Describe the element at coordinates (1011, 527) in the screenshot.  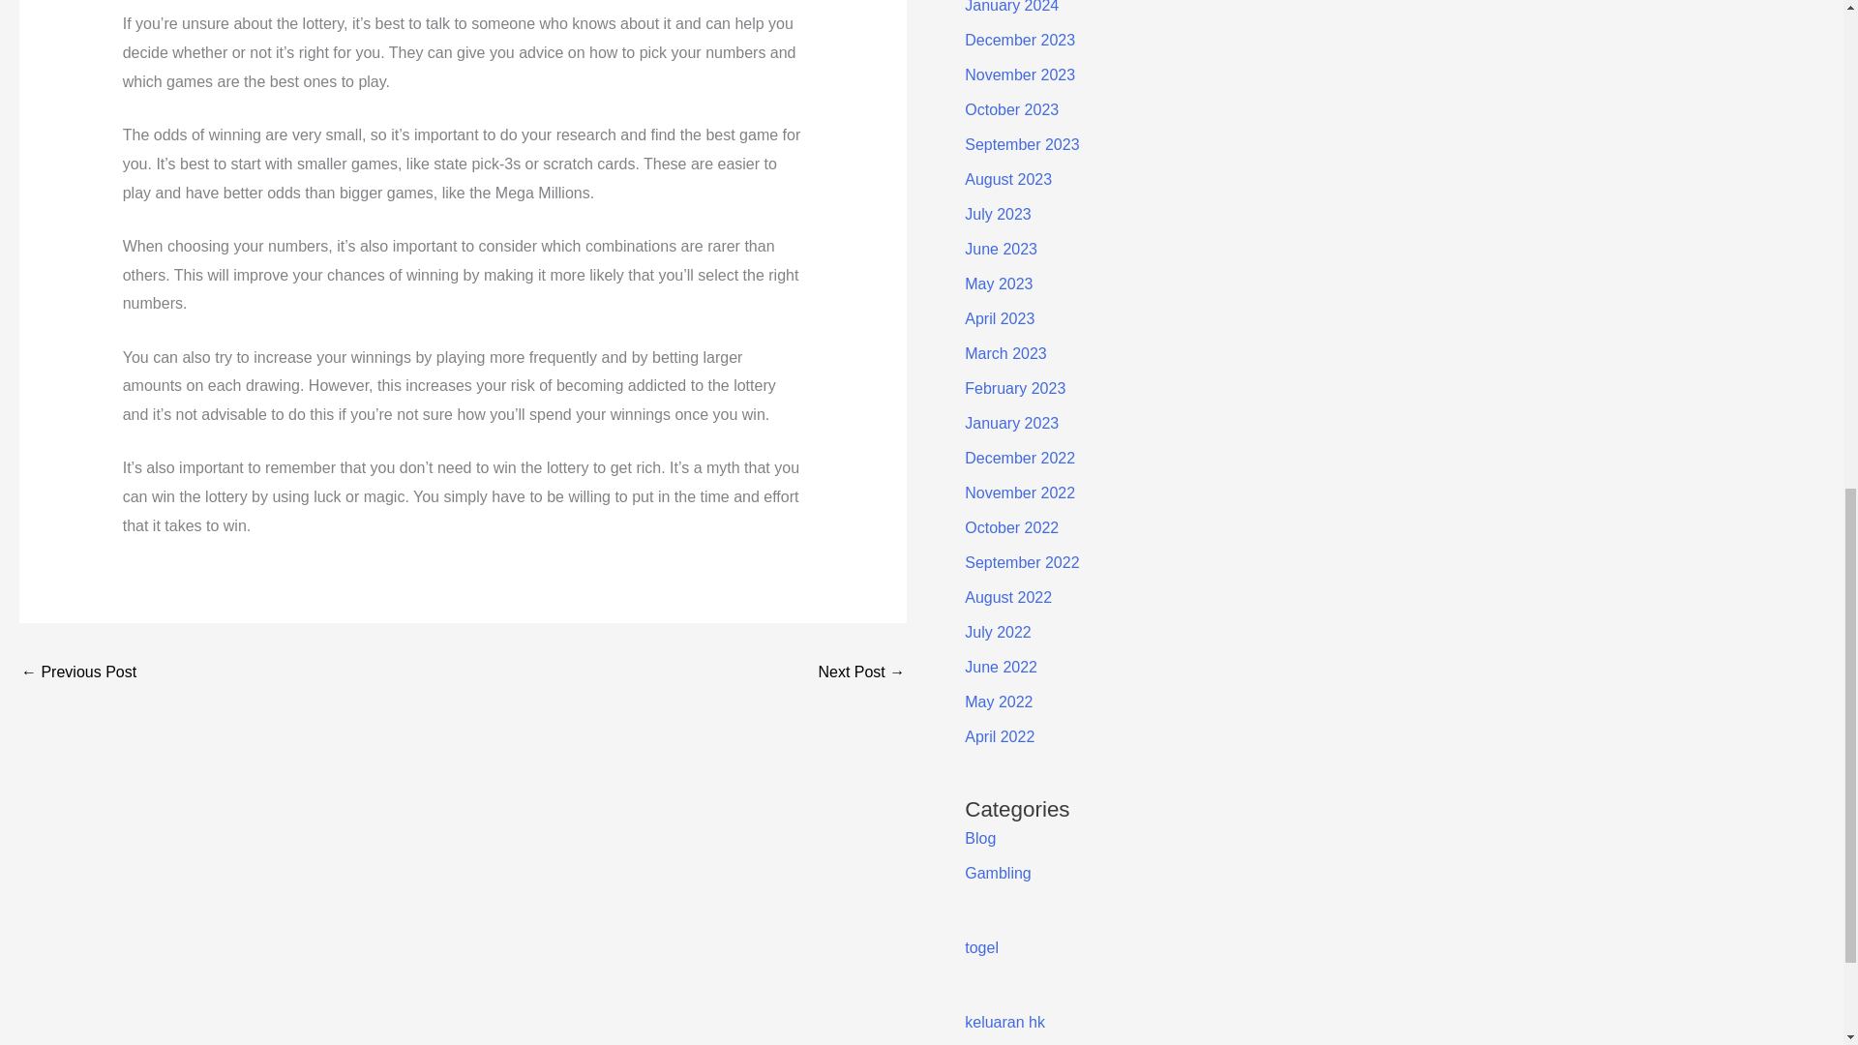
I see `October 2022` at that location.